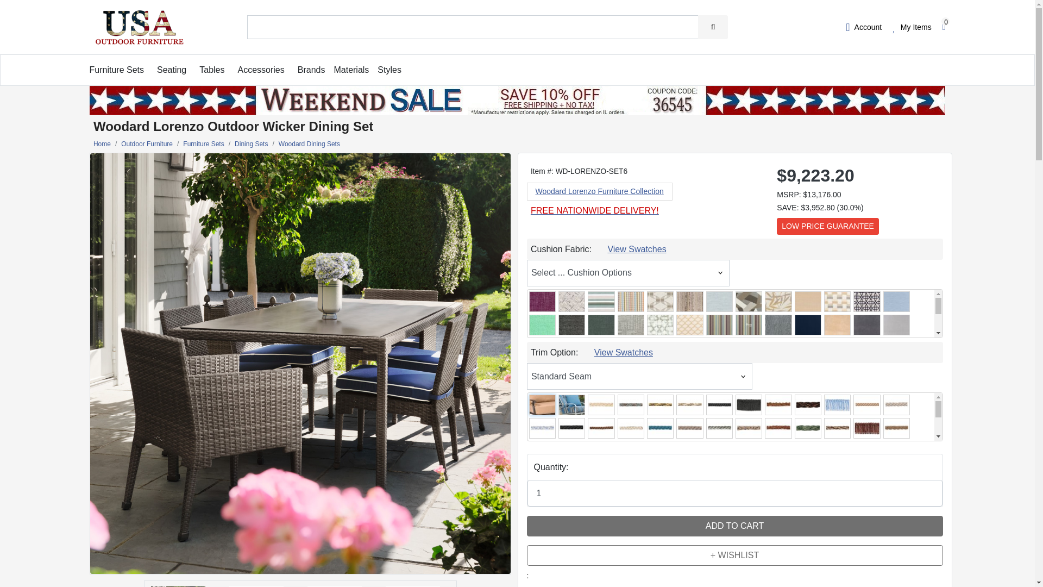 The width and height of the screenshot is (1043, 587). Describe the element at coordinates (211, 70) in the screenshot. I see `Tables` at that location.